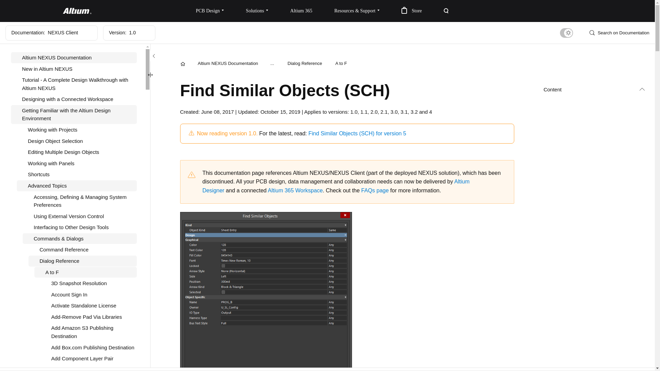 Image resolution: width=660 pixels, height=371 pixels. Describe the element at coordinates (301, 11) in the screenshot. I see `Altium 365` at that location.